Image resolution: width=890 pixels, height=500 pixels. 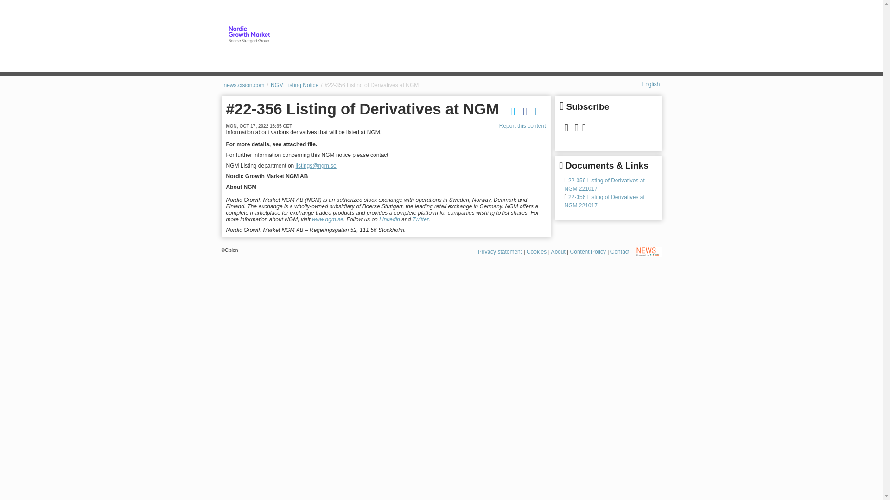 What do you see at coordinates (421, 219) in the screenshot?
I see `Twitter` at bounding box center [421, 219].